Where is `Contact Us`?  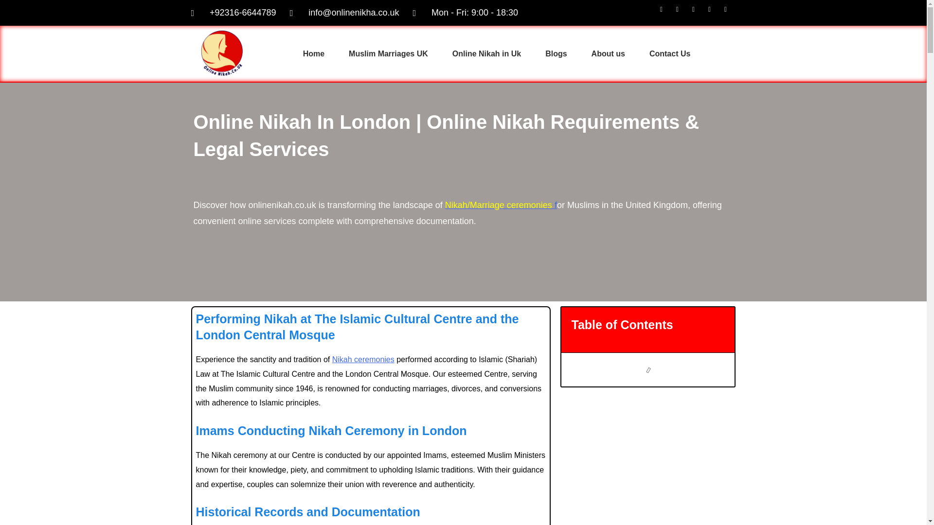 Contact Us is located at coordinates (669, 54).